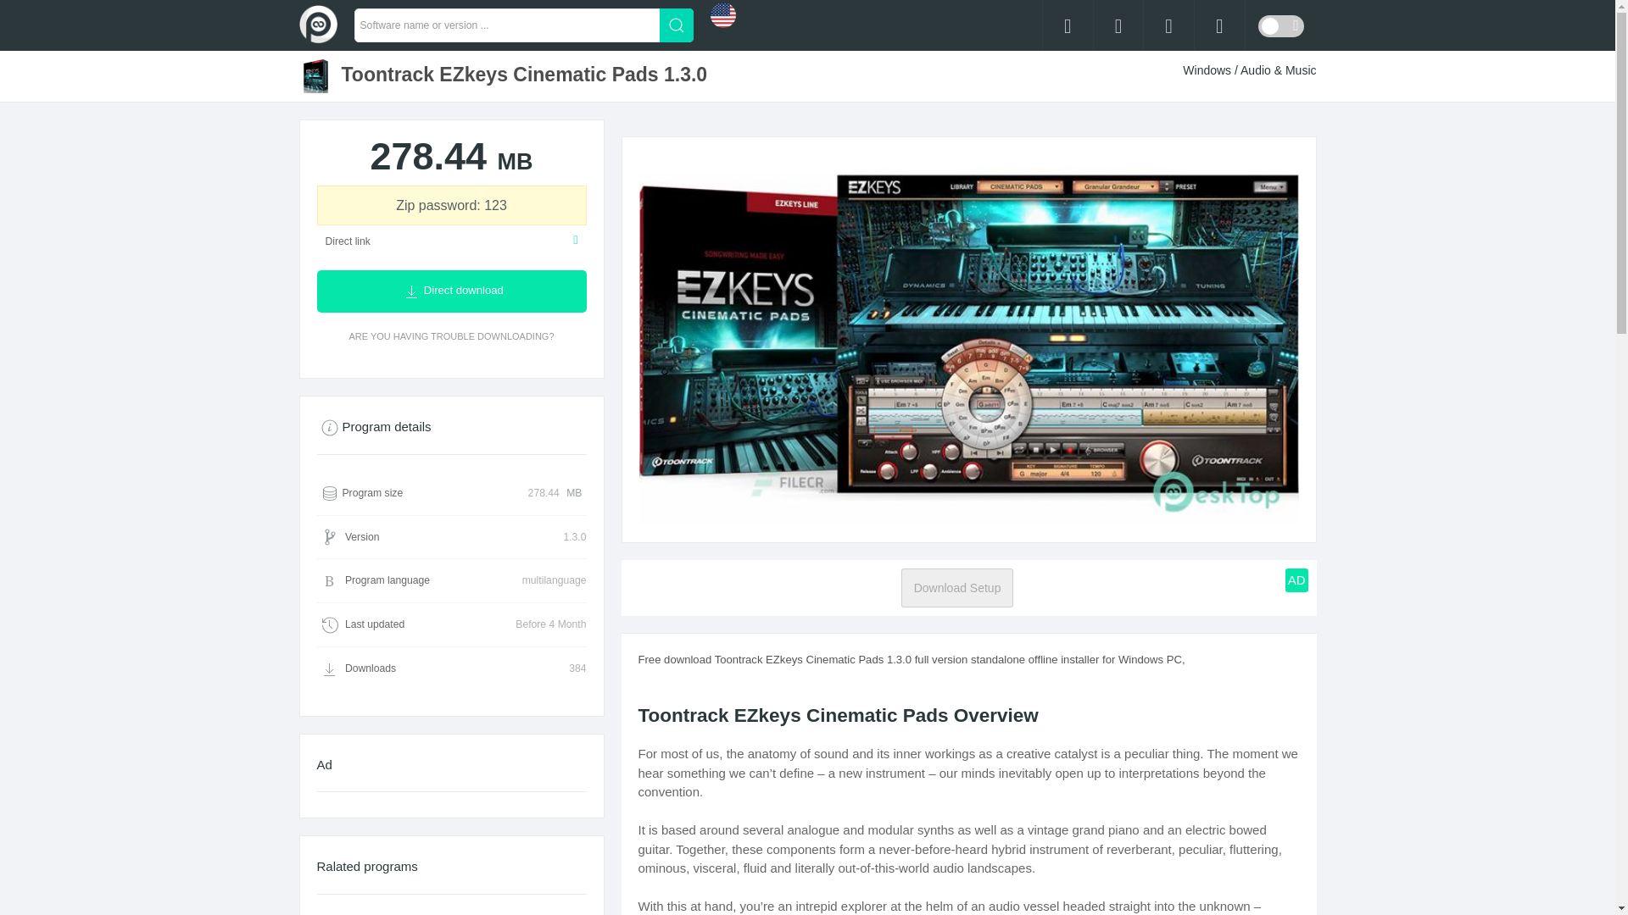  Describe the element at coordinates (958, 587) in the screenshot. I see `Download Setup` at that location.